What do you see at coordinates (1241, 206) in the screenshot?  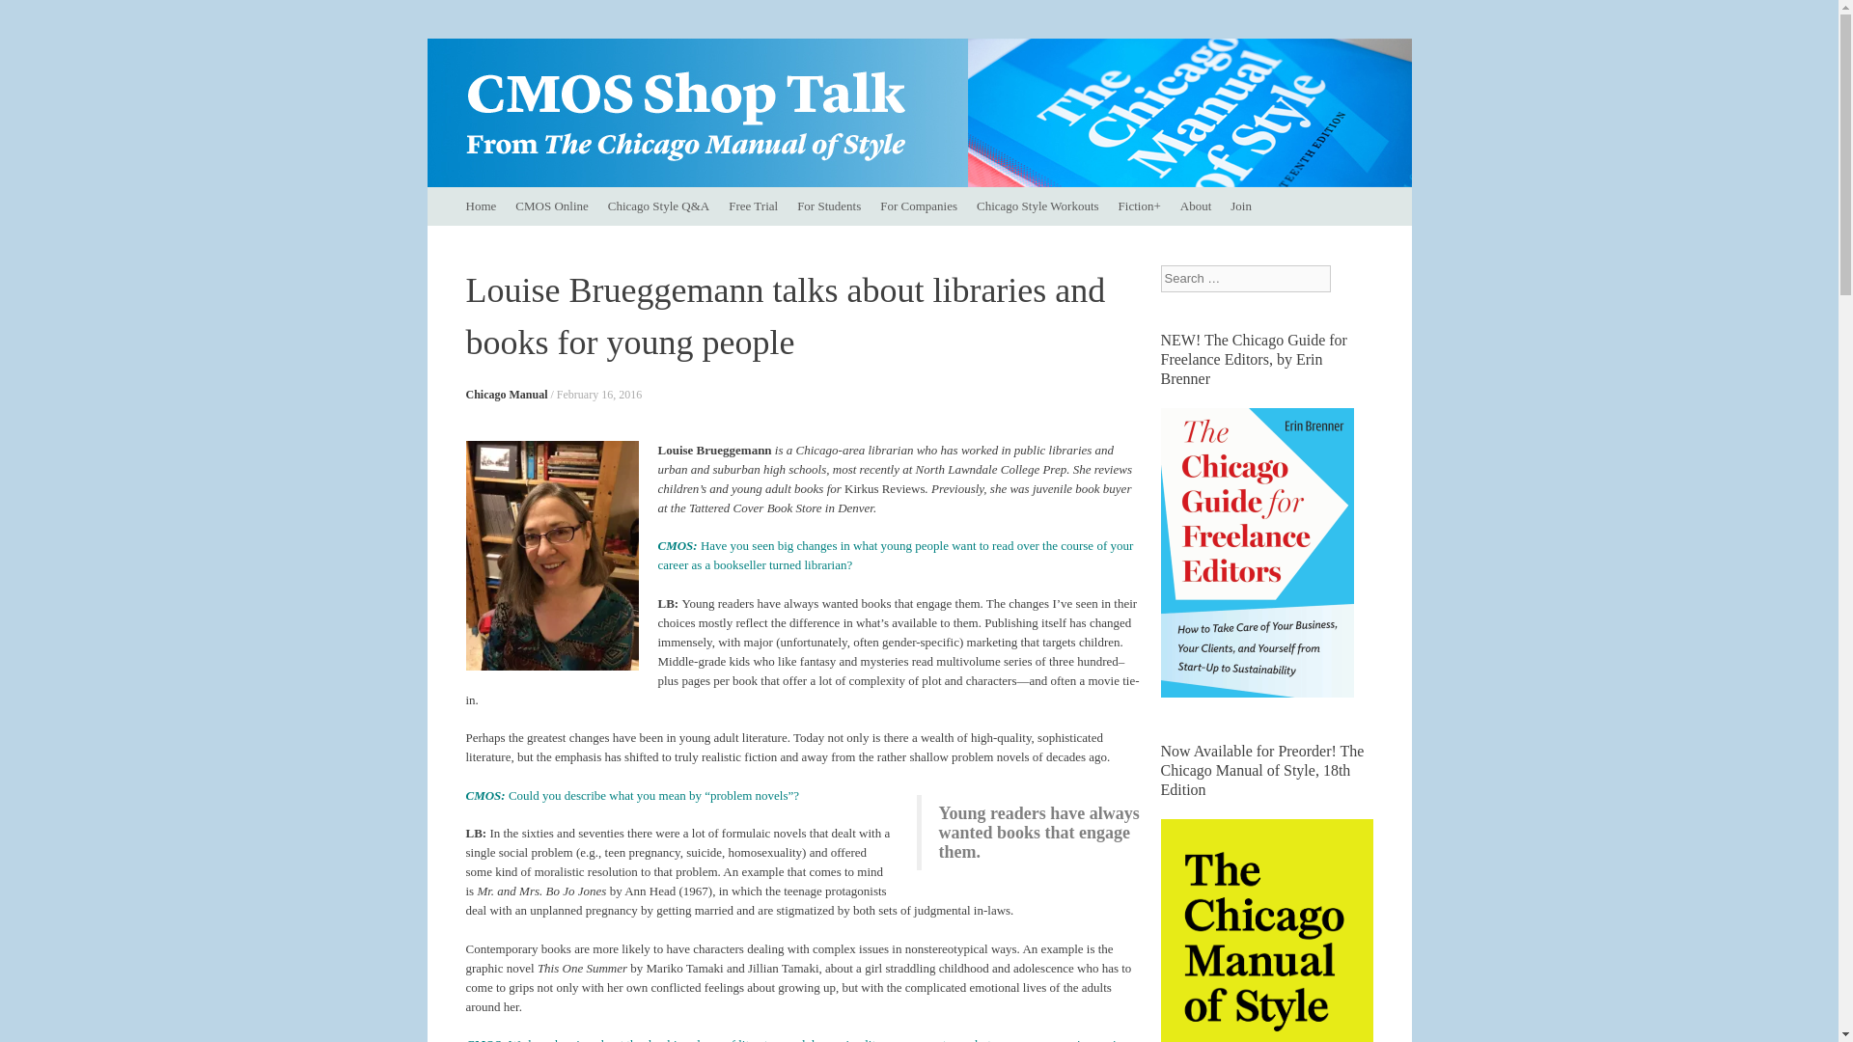 I see `Join` at bounding box center [1241, 206].